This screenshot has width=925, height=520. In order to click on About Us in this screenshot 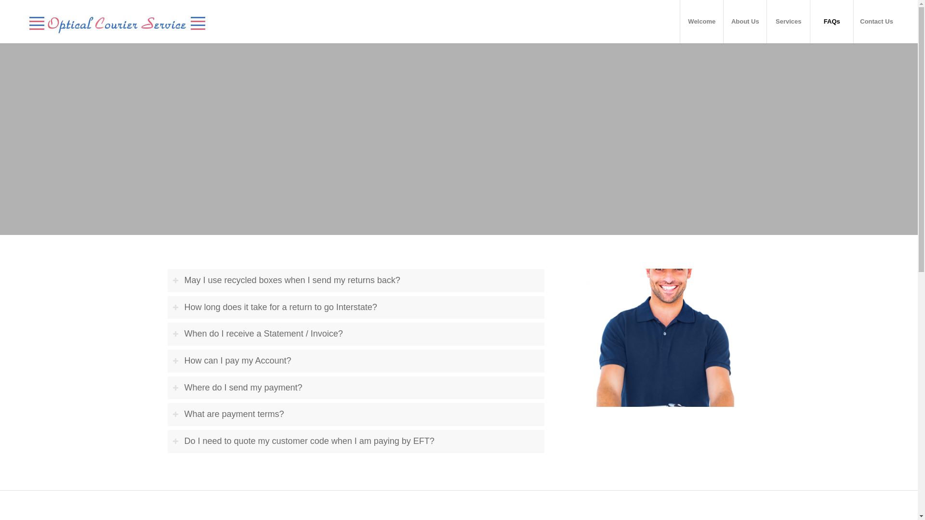, I will do `click(745, 21)`.